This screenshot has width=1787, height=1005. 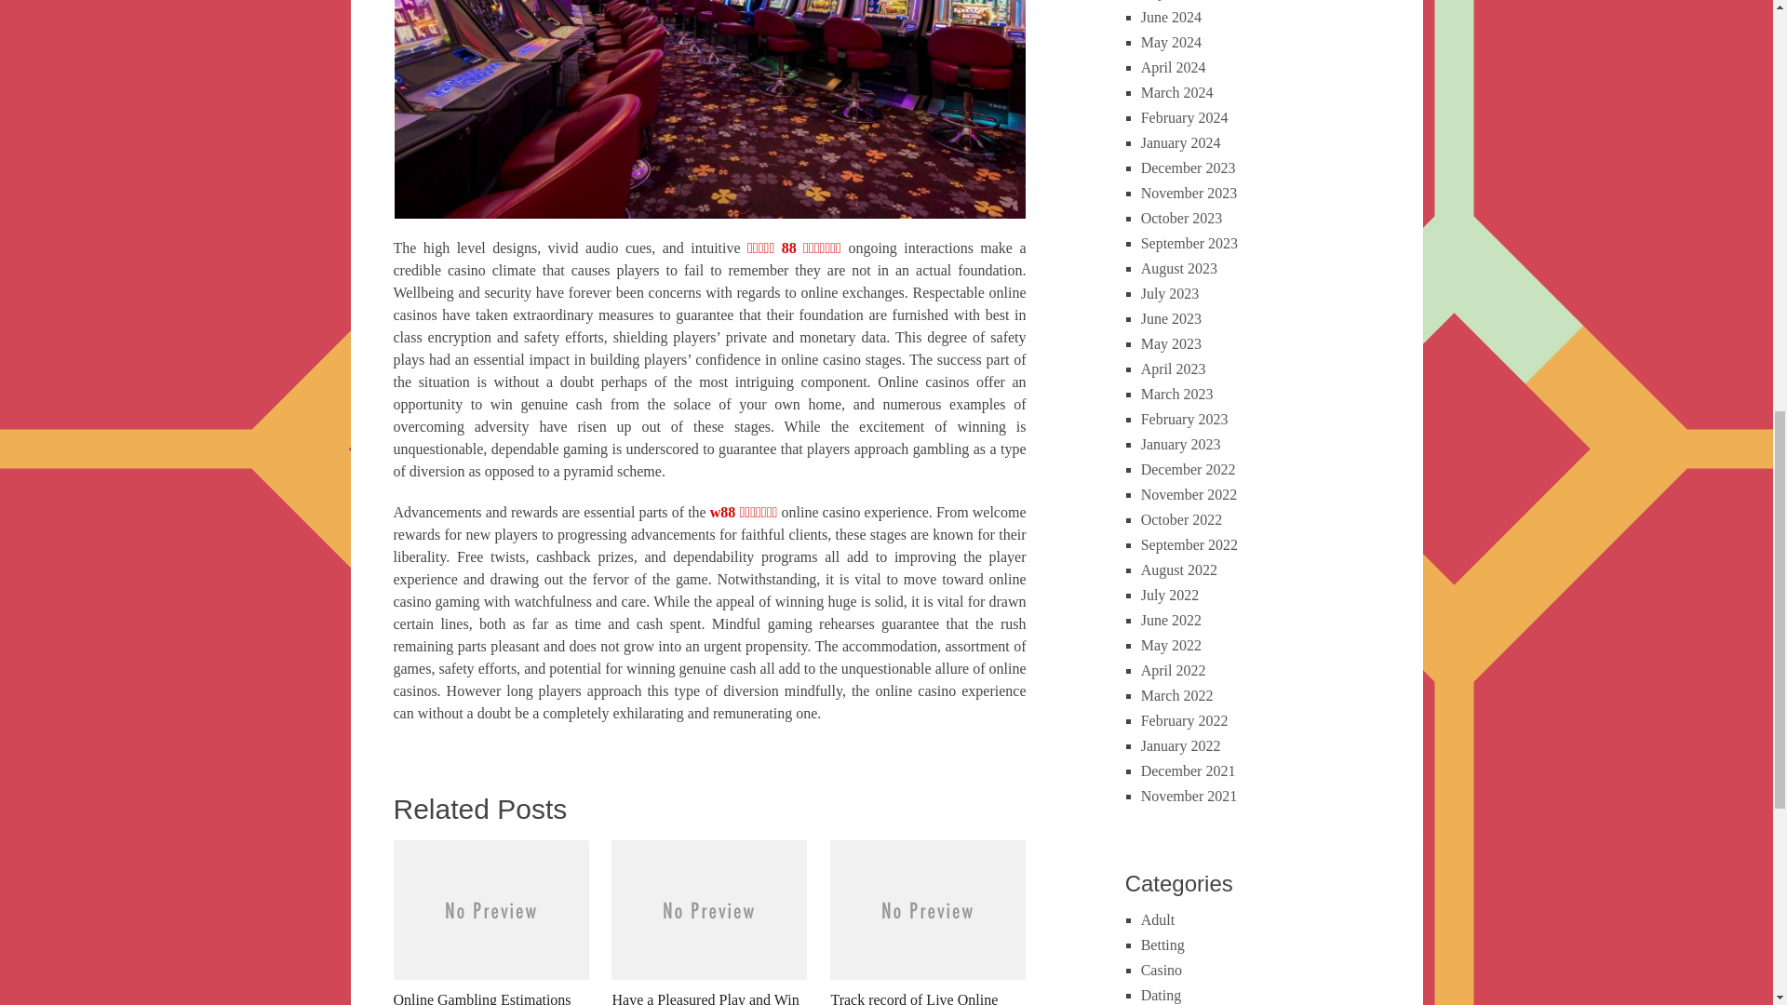 What do you see at coordinates (1171, 17) in the screenshot?
I see `June 2024` at bounding box center [1171, 17].